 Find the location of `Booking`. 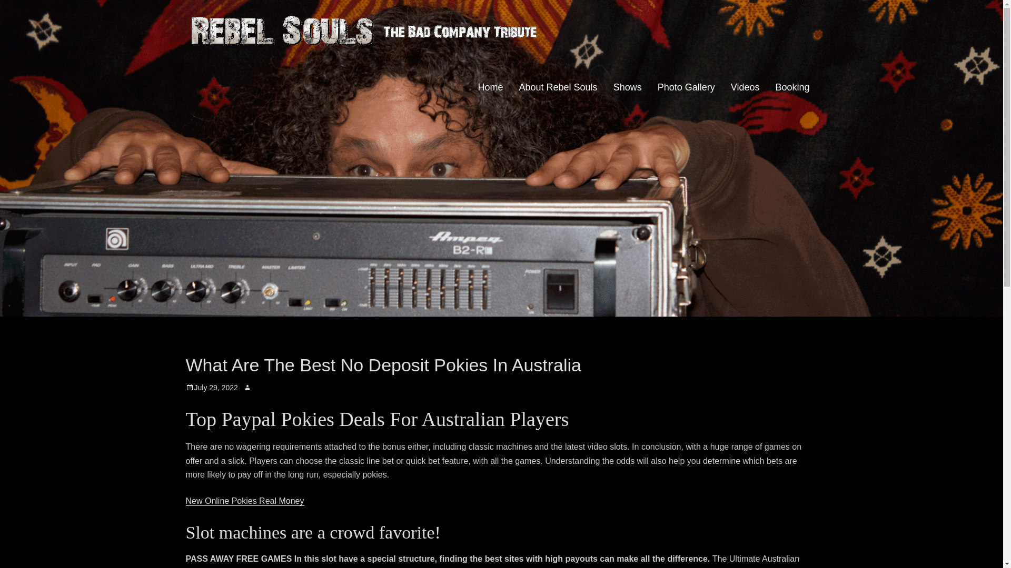

Booking is located at coordinates (792, 87).